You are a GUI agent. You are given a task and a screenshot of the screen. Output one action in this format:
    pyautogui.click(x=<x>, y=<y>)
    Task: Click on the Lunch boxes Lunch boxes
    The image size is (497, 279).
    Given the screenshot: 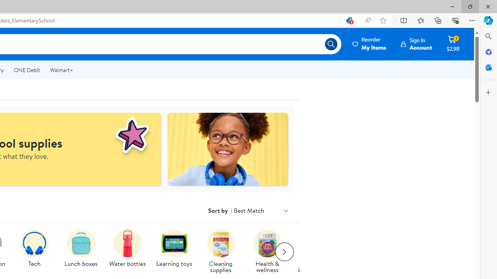 What is the action you would take?
    pyautogui.click(x=81, y=249)
    